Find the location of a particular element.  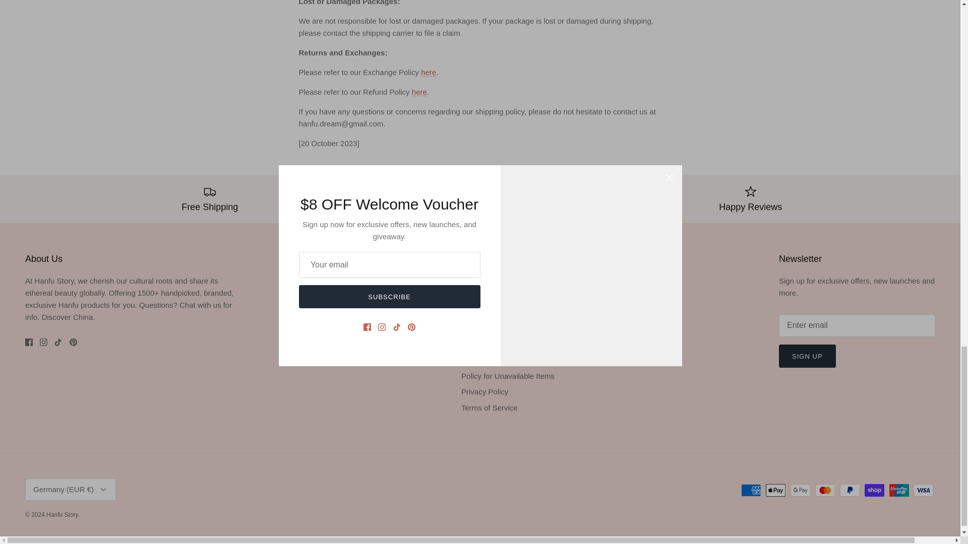

PayPal is located at coordinates (850, 491).